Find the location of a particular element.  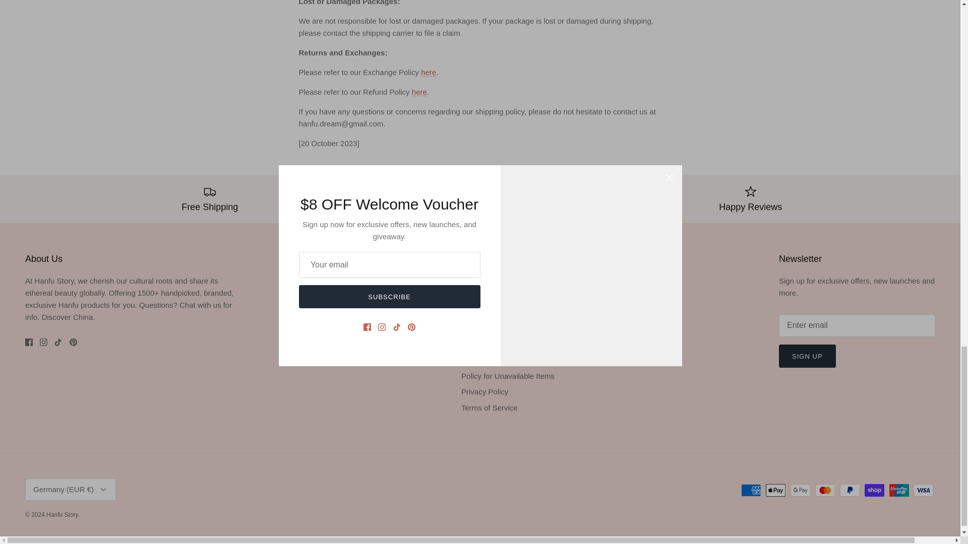

PayPal is located at coordinates (850, 491).